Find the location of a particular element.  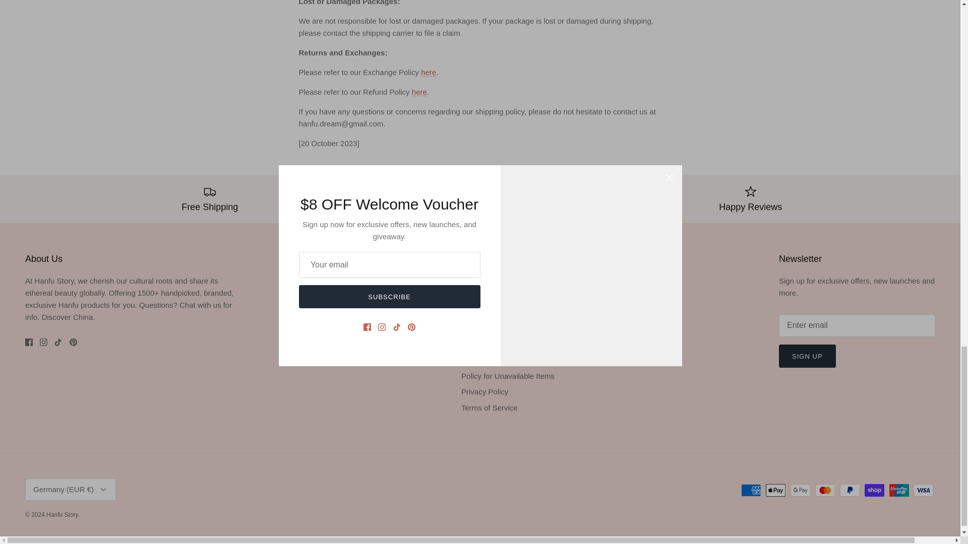

PayPal is located at coordinates (850, 491).